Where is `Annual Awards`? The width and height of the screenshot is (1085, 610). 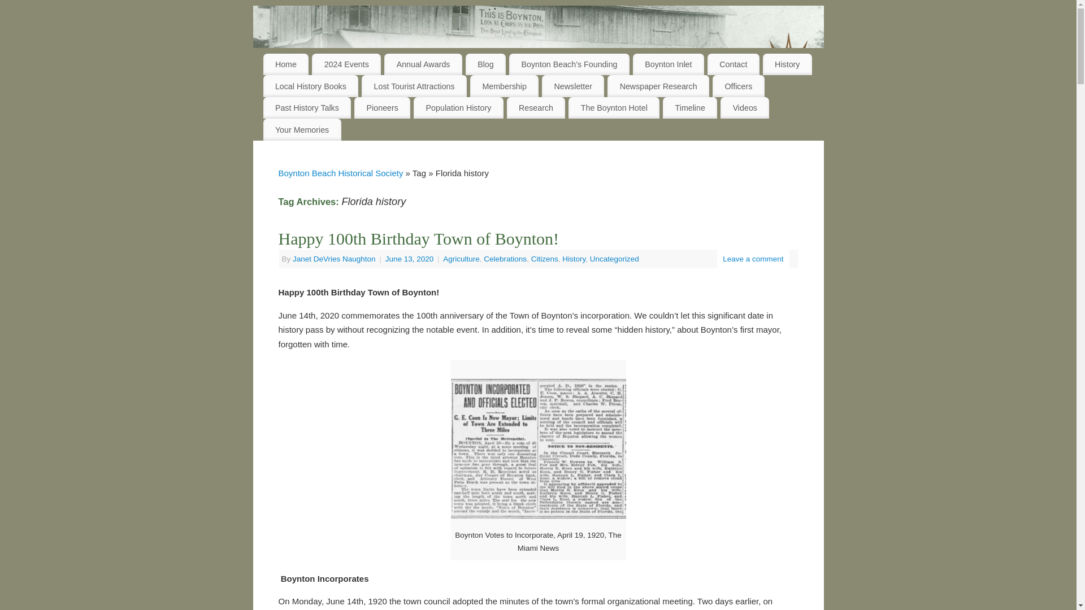
Annual Awards is located at coordinates (423, 64).